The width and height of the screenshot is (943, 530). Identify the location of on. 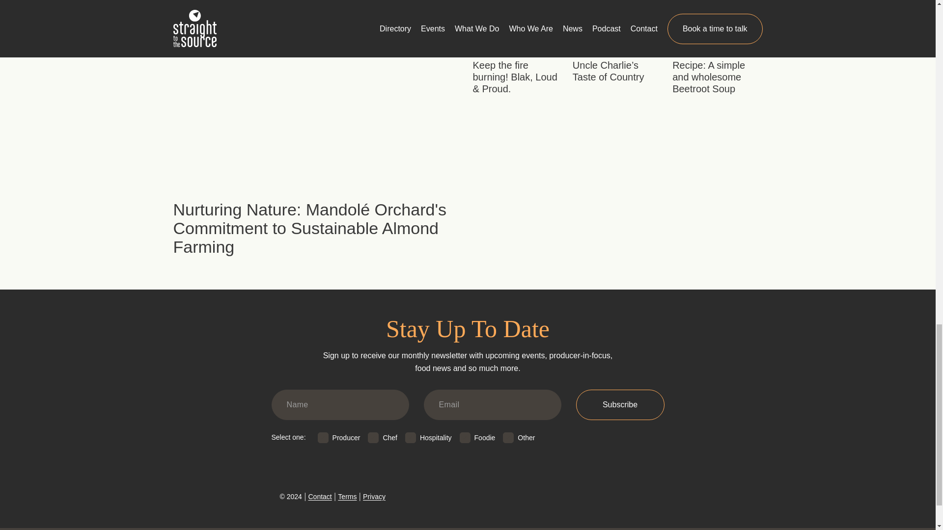
(508, 438).